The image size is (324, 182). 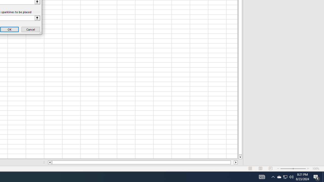 What do you see at coordinates (273, 177) in the screenshot?
I see `Notification Chevron` at bounding box center [273, 177].